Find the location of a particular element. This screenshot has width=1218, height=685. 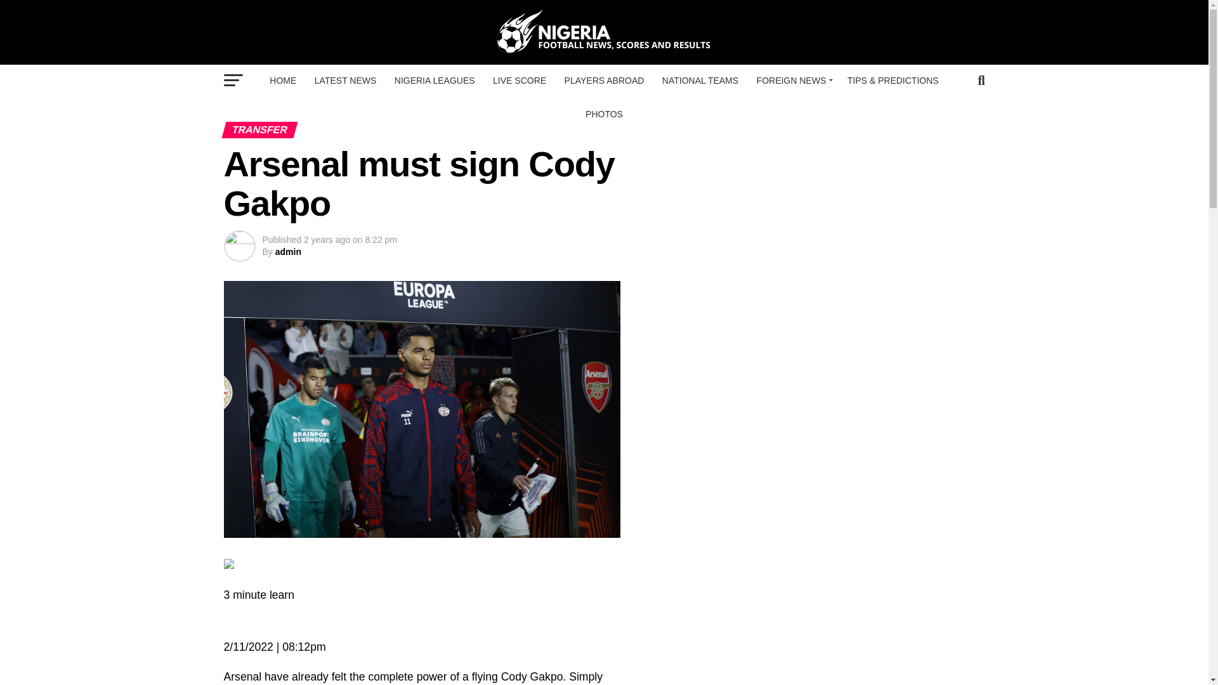

PLAYERS ABROAD is located at coordinates (604, 80).